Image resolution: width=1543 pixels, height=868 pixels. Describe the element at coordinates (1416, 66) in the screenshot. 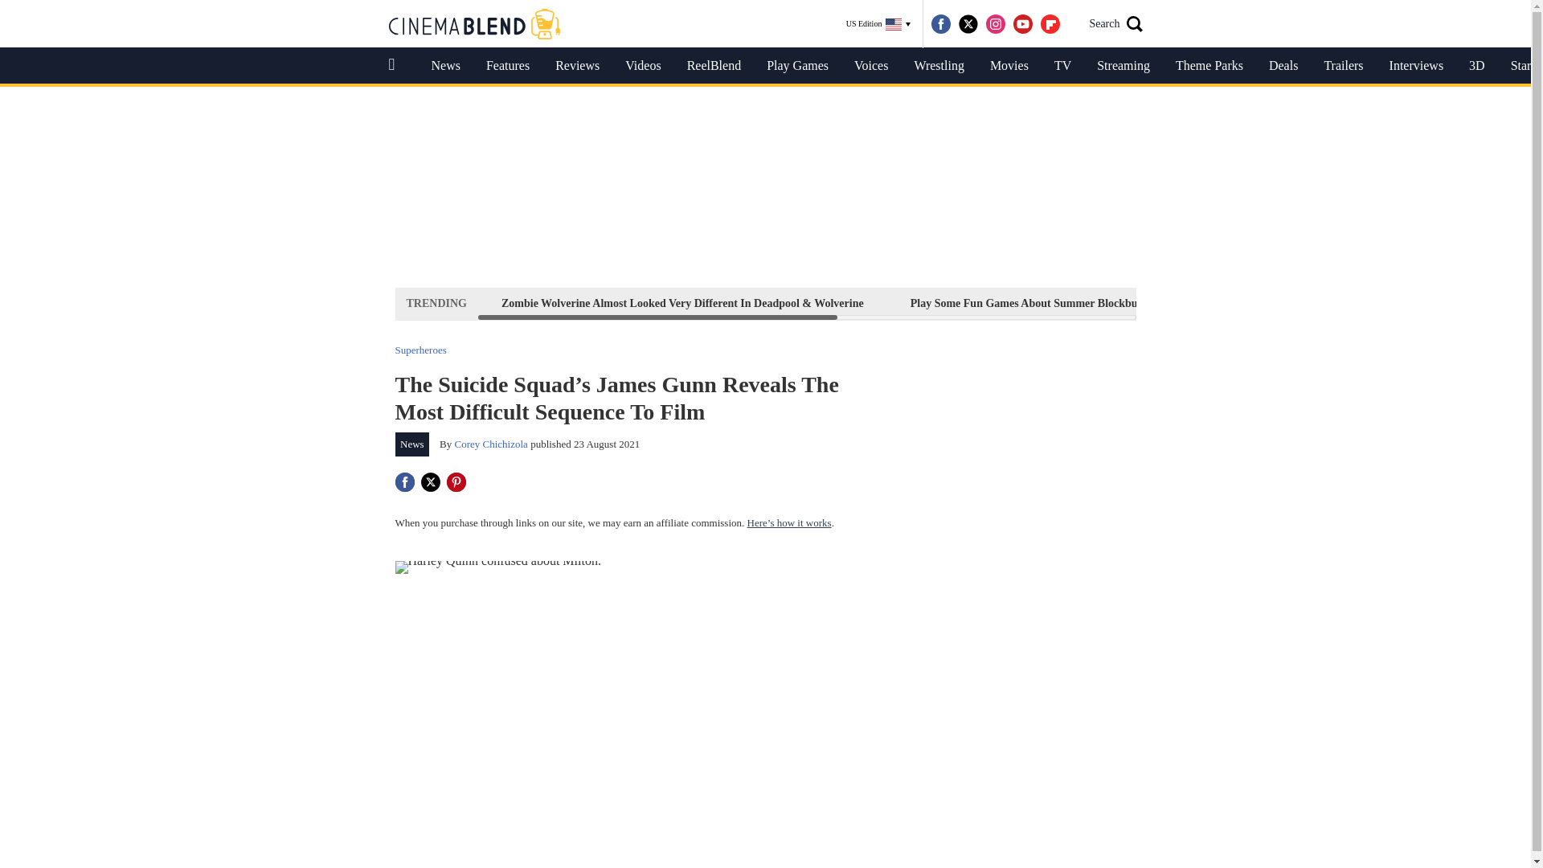

I see `Interviews` at that location.